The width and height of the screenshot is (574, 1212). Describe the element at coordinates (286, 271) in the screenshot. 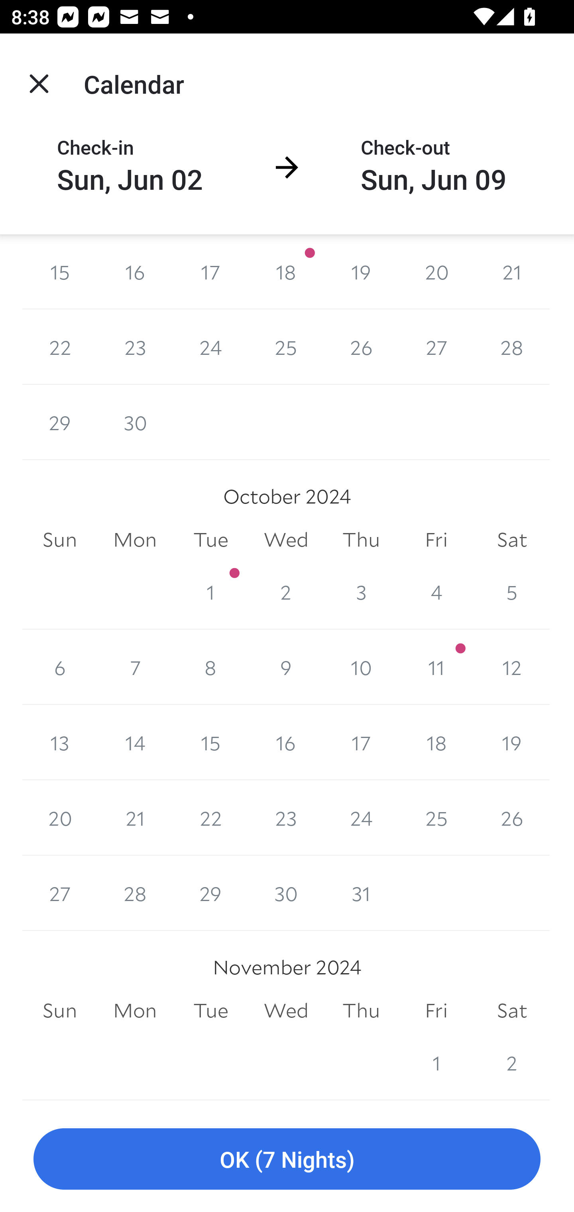

I see `18 18 September 2024` at that location.